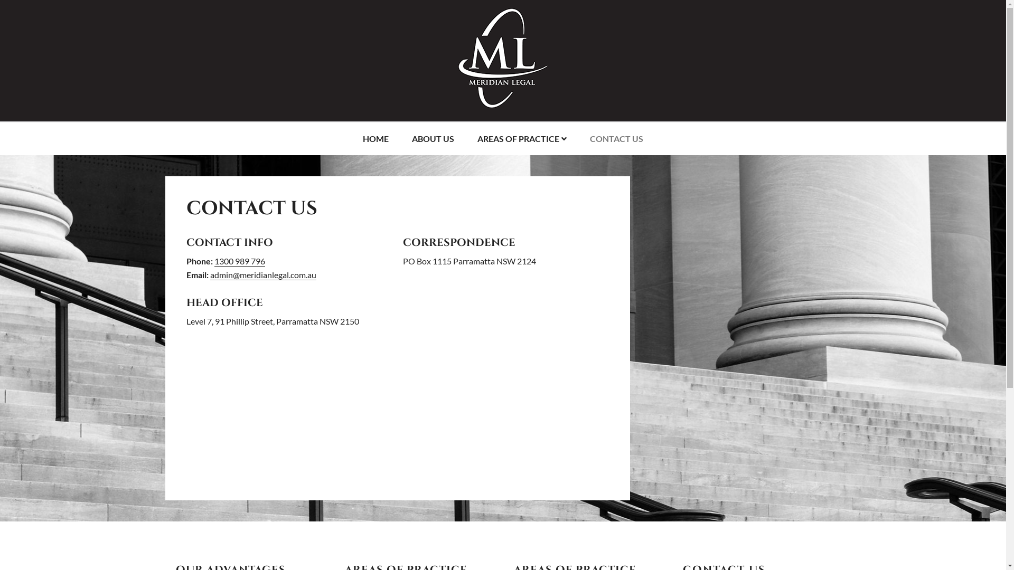 The image size is (1014, 570). I want to click on Google Map, so click(397, 409).